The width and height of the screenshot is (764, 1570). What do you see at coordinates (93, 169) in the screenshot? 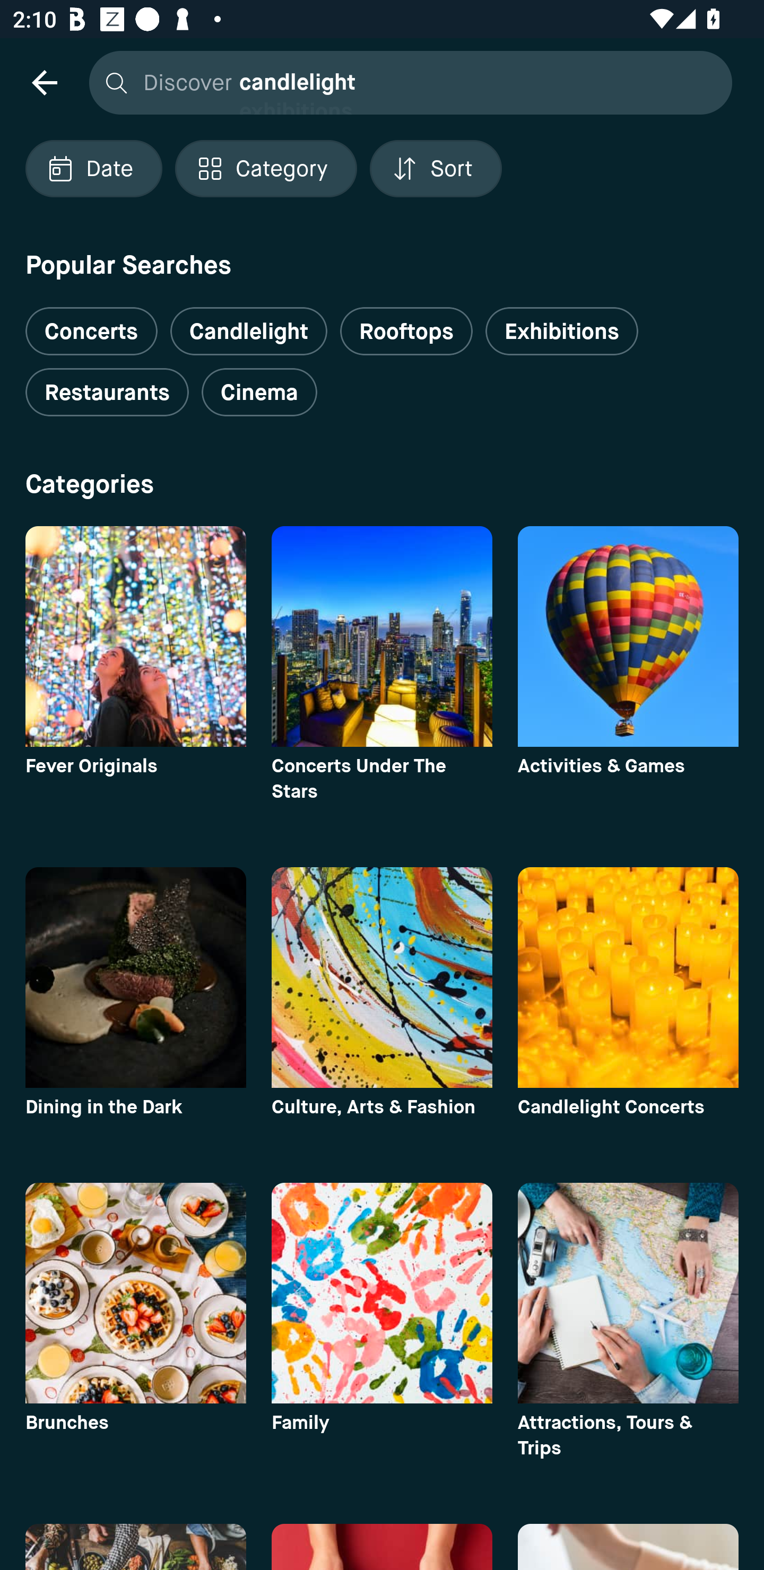
I see `Localized description Date` at bounding box center [93, 169].